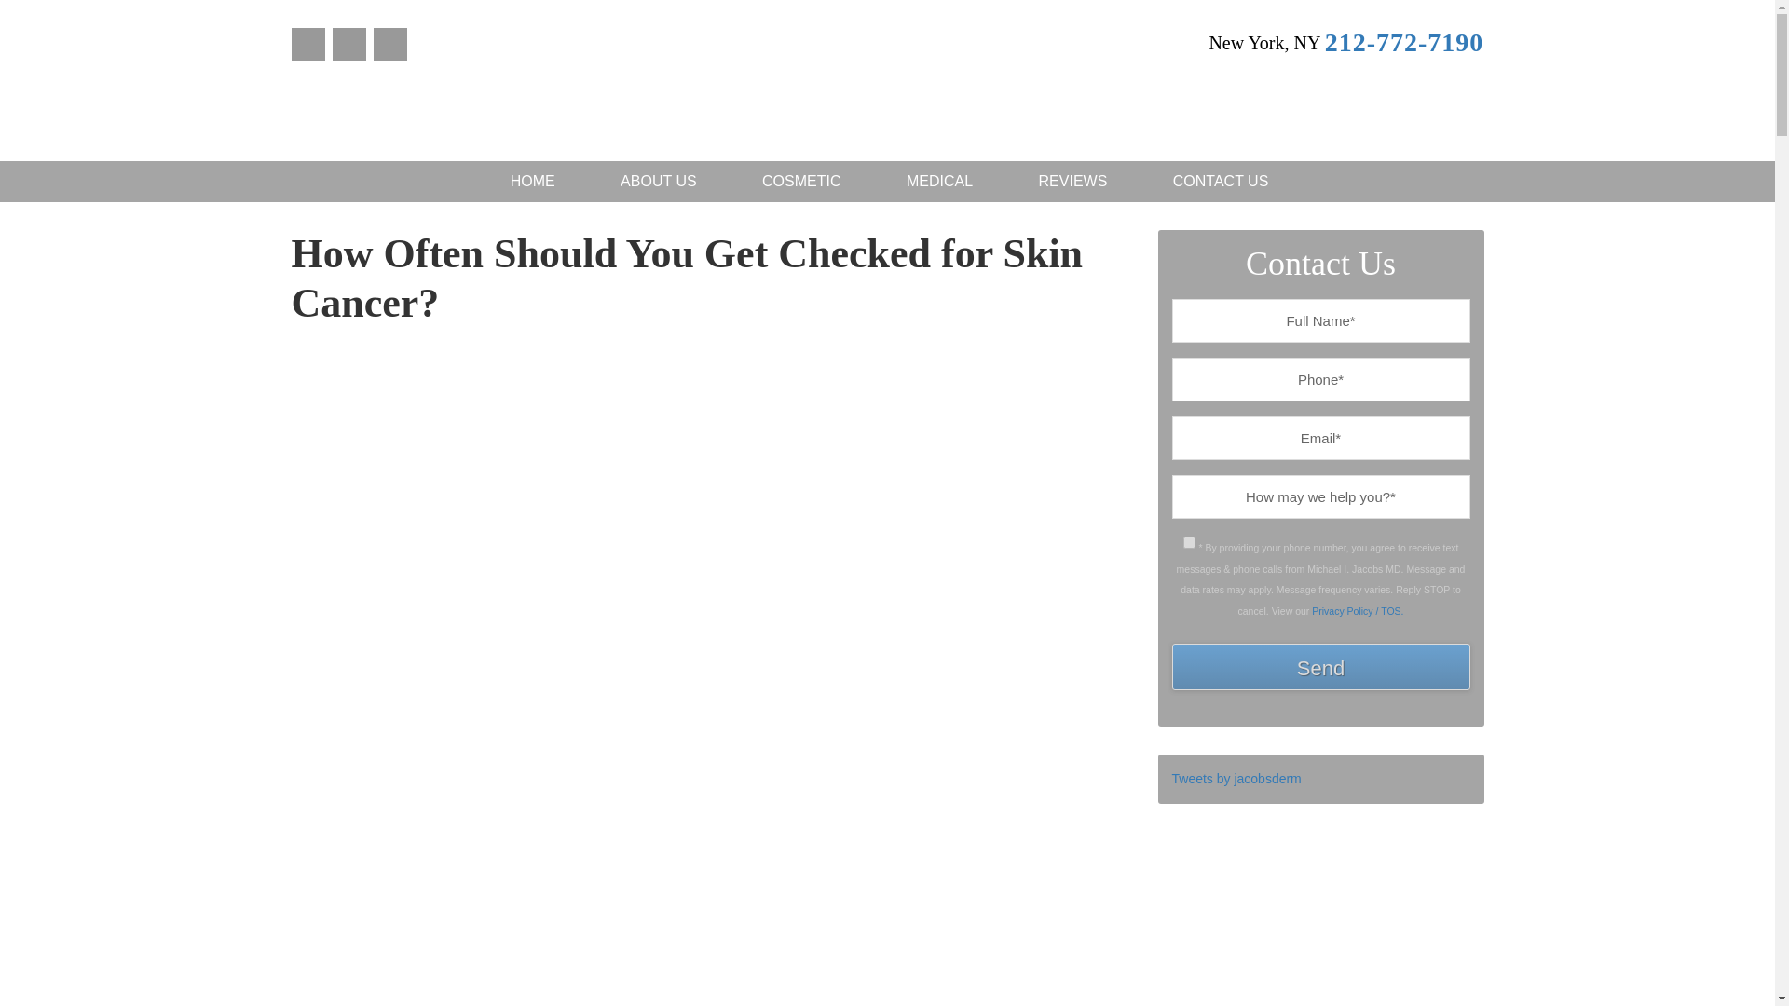 The image size is (1789, 1006). Describe the element at coordinates (533, 181) in the screenshot. I see `HOME` at that location.